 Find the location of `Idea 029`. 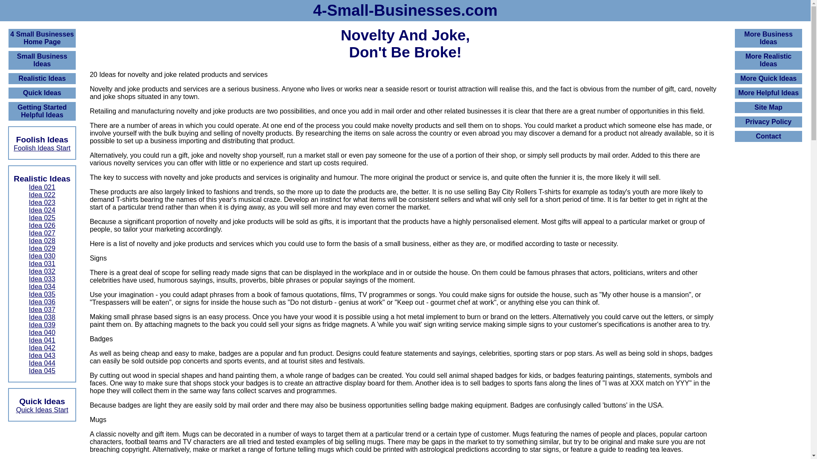

Idea 029 is located at coordinates (42, 248).